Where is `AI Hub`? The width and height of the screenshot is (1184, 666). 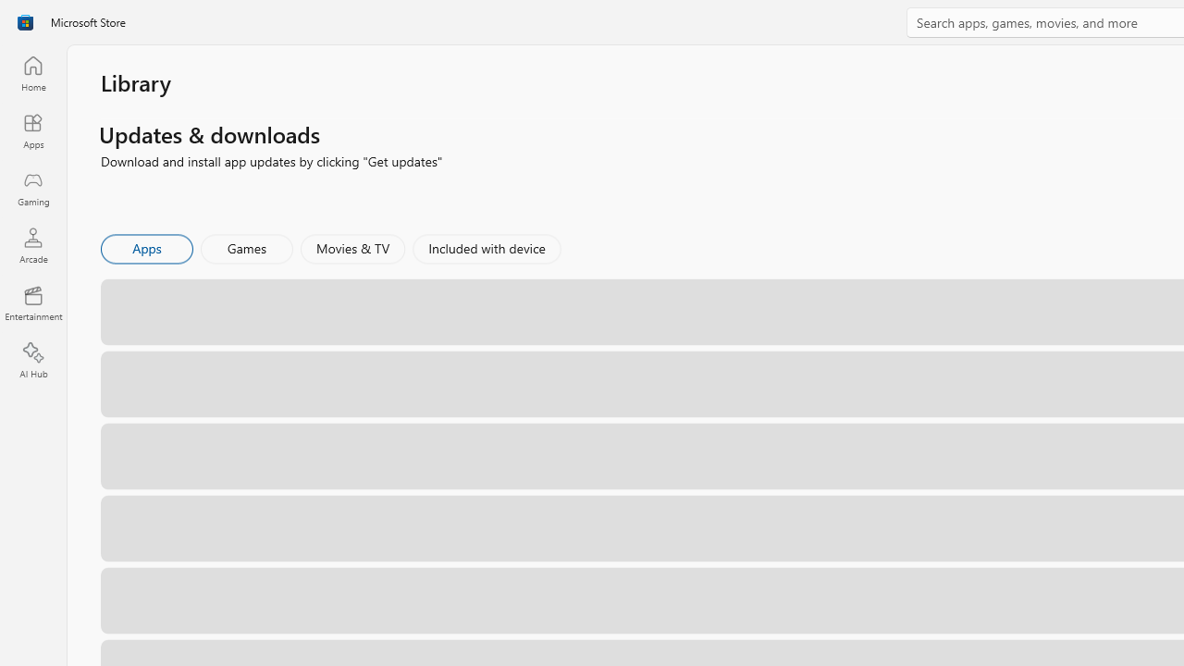 AI Hub is located at coordinates (33, 361).